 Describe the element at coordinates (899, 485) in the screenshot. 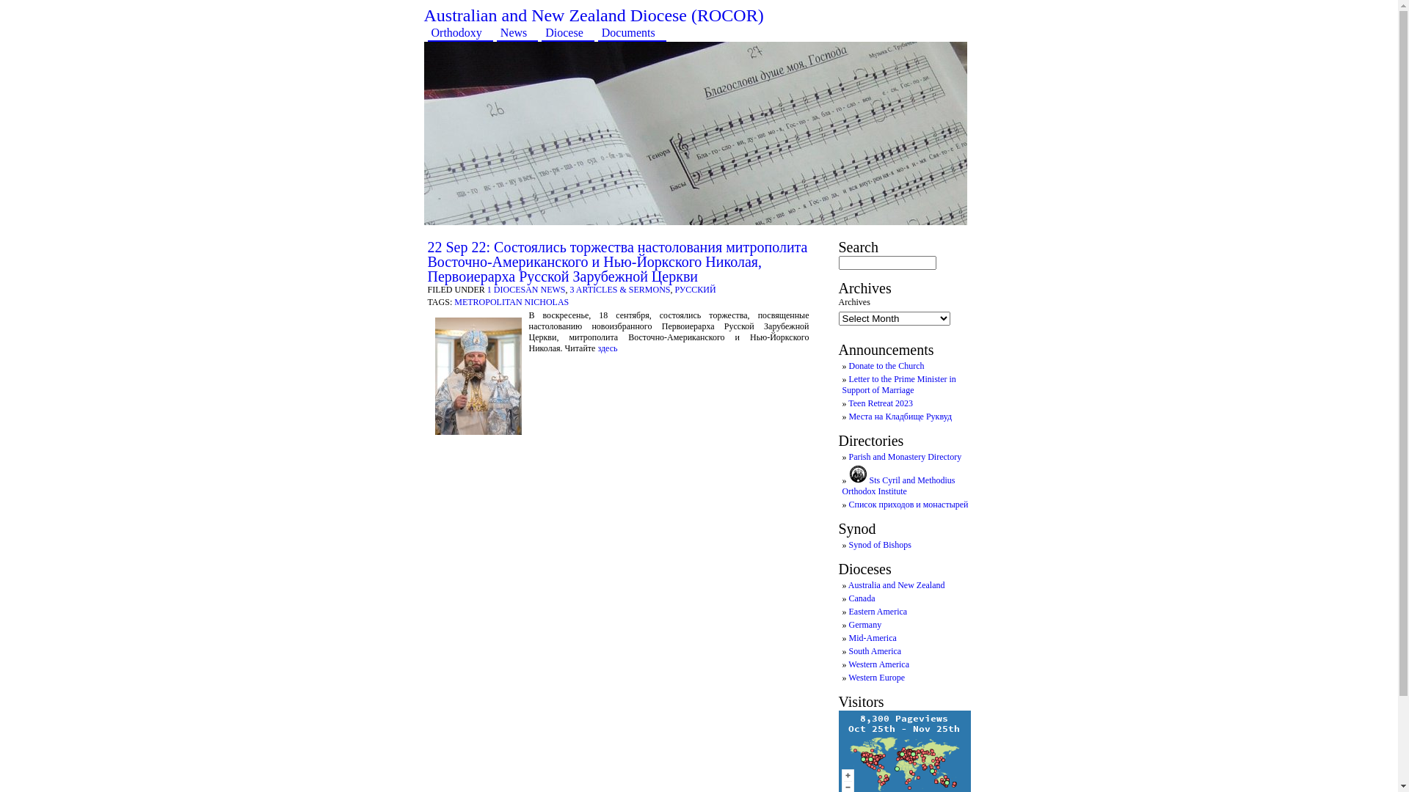

I see `Sts Cyril and Methodius Orthodox Institute` at that location.